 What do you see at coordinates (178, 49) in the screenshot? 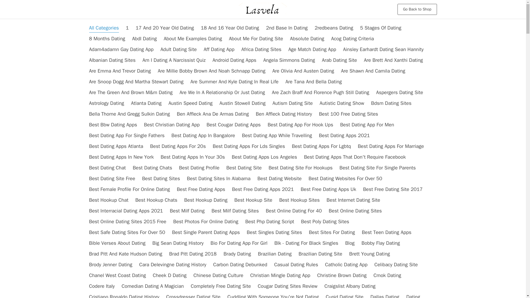
I see `Adult Dating Site` at bounding box center [178, 49].